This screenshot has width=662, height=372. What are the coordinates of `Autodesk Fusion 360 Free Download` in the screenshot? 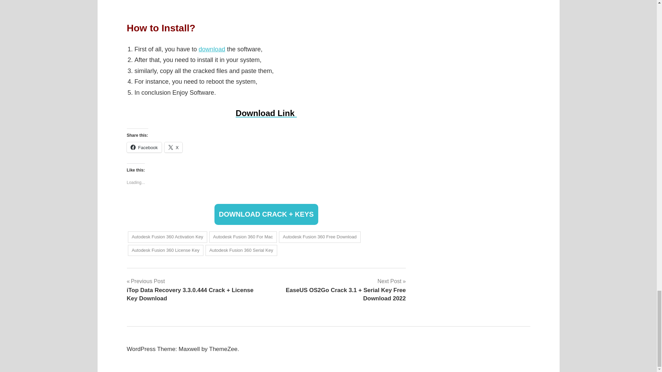 It's located at (320, 237).